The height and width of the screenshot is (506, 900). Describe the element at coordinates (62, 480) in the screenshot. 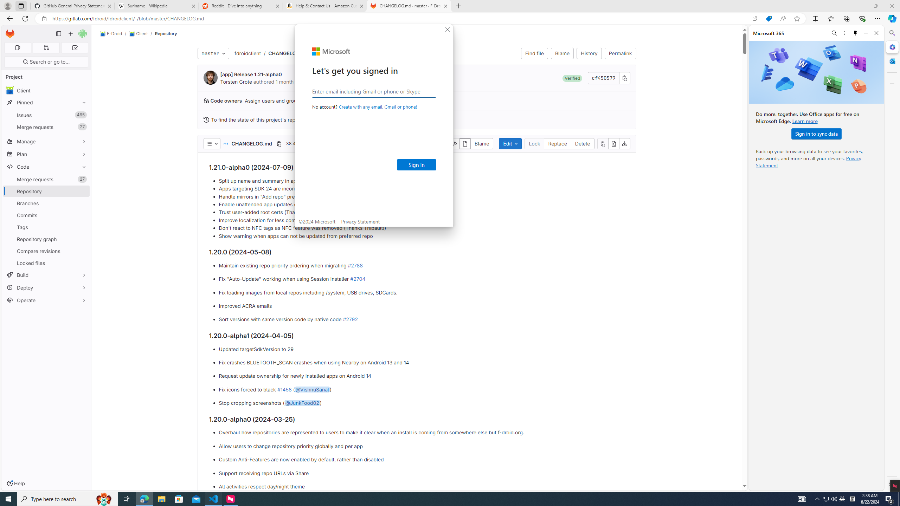

I see `Timeline Section` at that location.